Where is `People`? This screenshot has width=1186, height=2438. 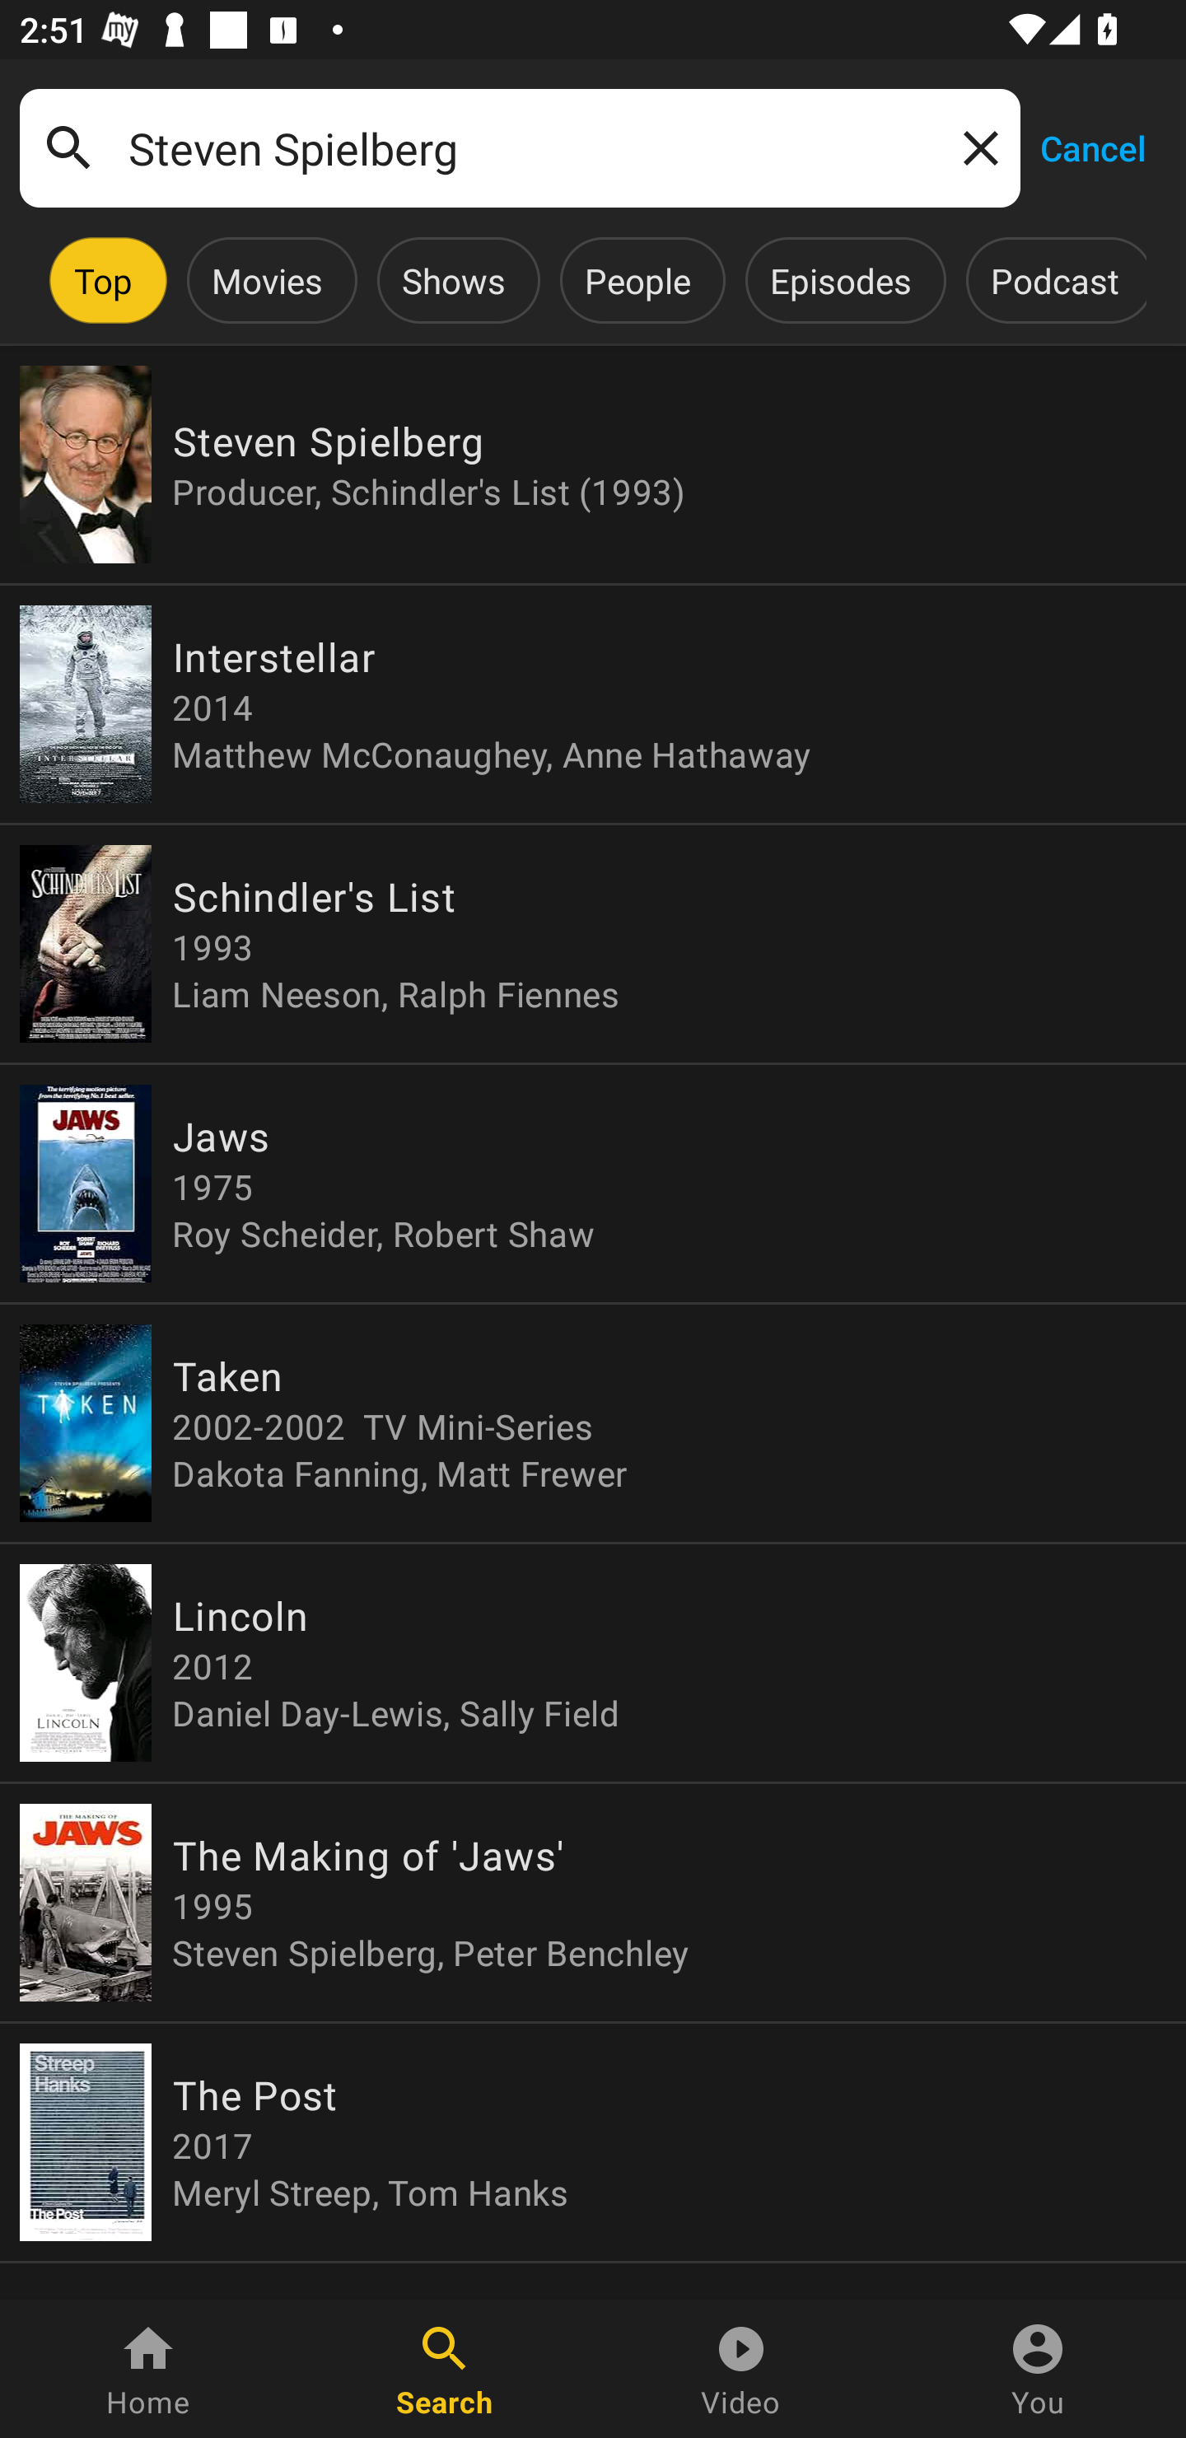 People is located at coordinates (637, 280).